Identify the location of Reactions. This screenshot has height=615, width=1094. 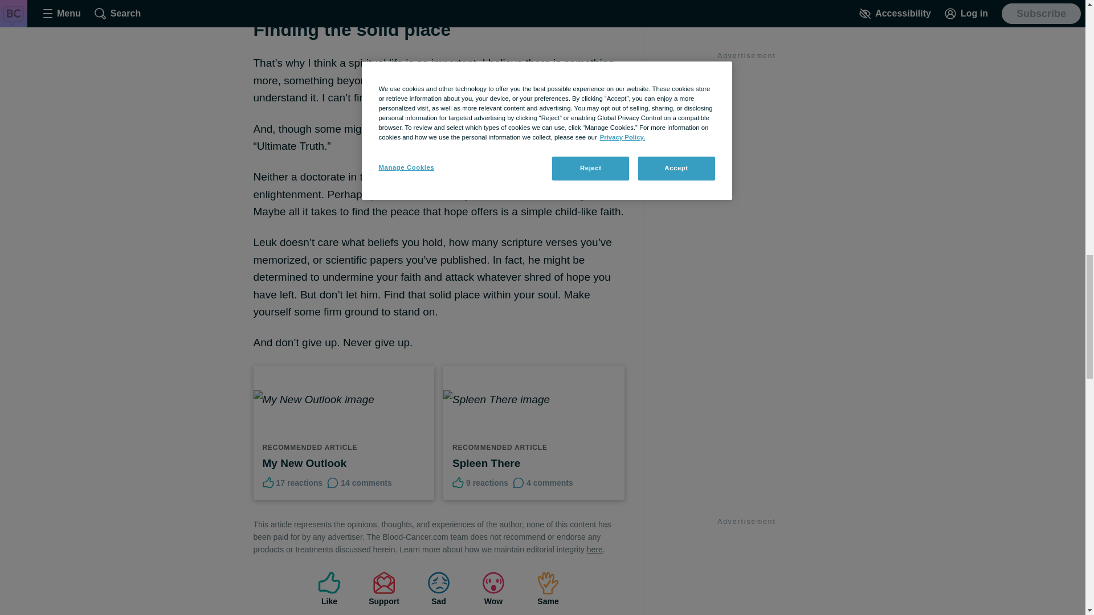
(268, 483).